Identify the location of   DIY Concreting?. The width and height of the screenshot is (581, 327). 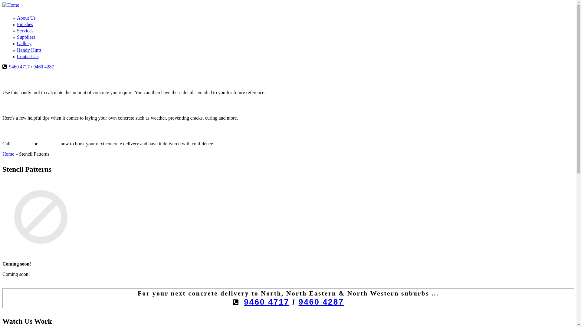
(35, 105).